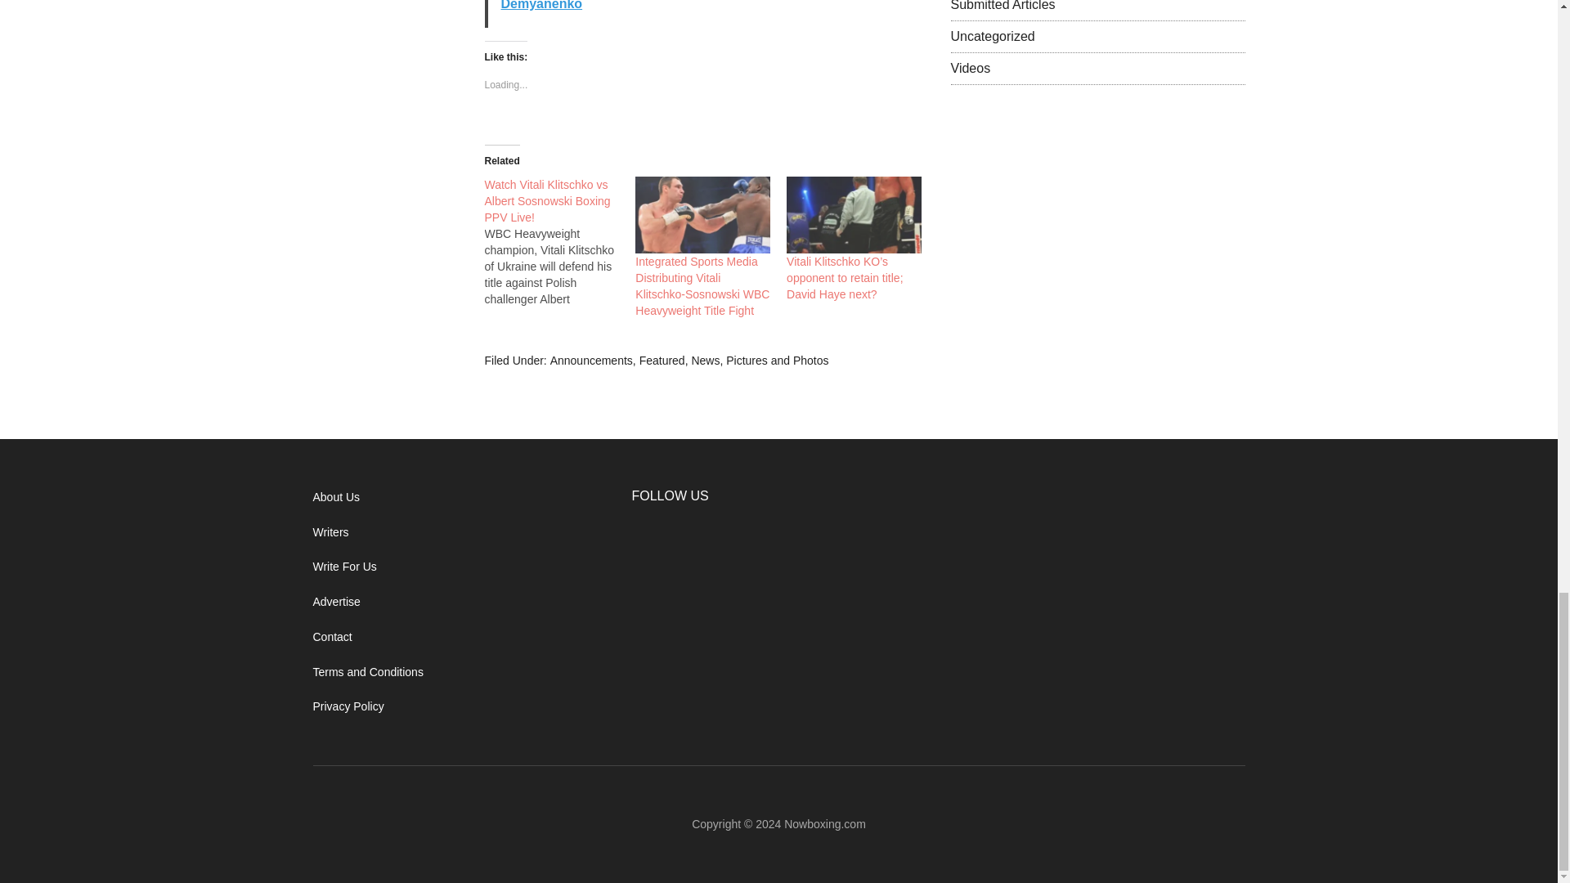 The height and width of the screenshot is (883, 1570). What do you see at coordinates (662, 361) in the screenshot?
I see `Featured` at bounding box center [662, 361].